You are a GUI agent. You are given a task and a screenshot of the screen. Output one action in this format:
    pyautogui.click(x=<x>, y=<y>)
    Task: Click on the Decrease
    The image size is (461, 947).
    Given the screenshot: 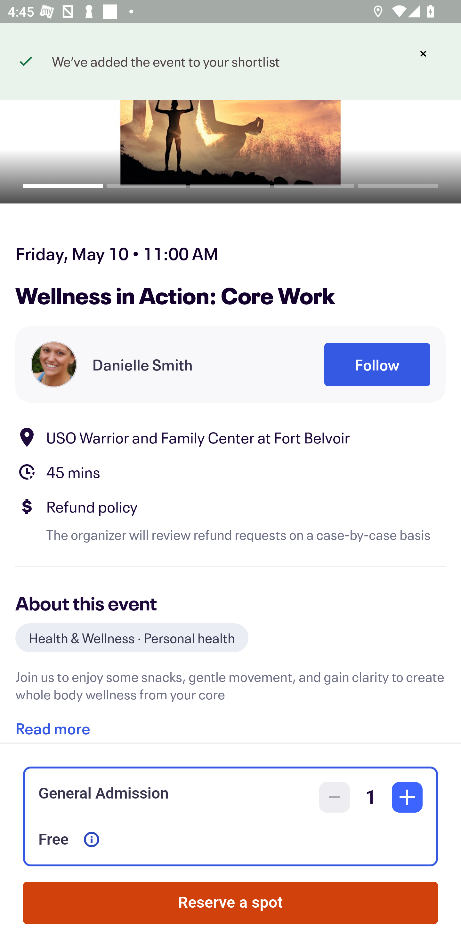 What is the action you would take?
    pyautogui.click(x=335, y=797)
    